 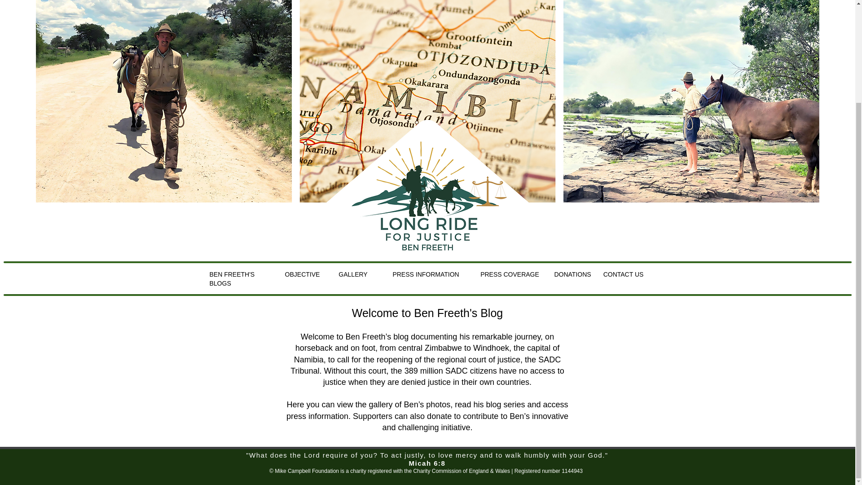 I want to click on OBJECTIVE, so click(x=303, y=274).